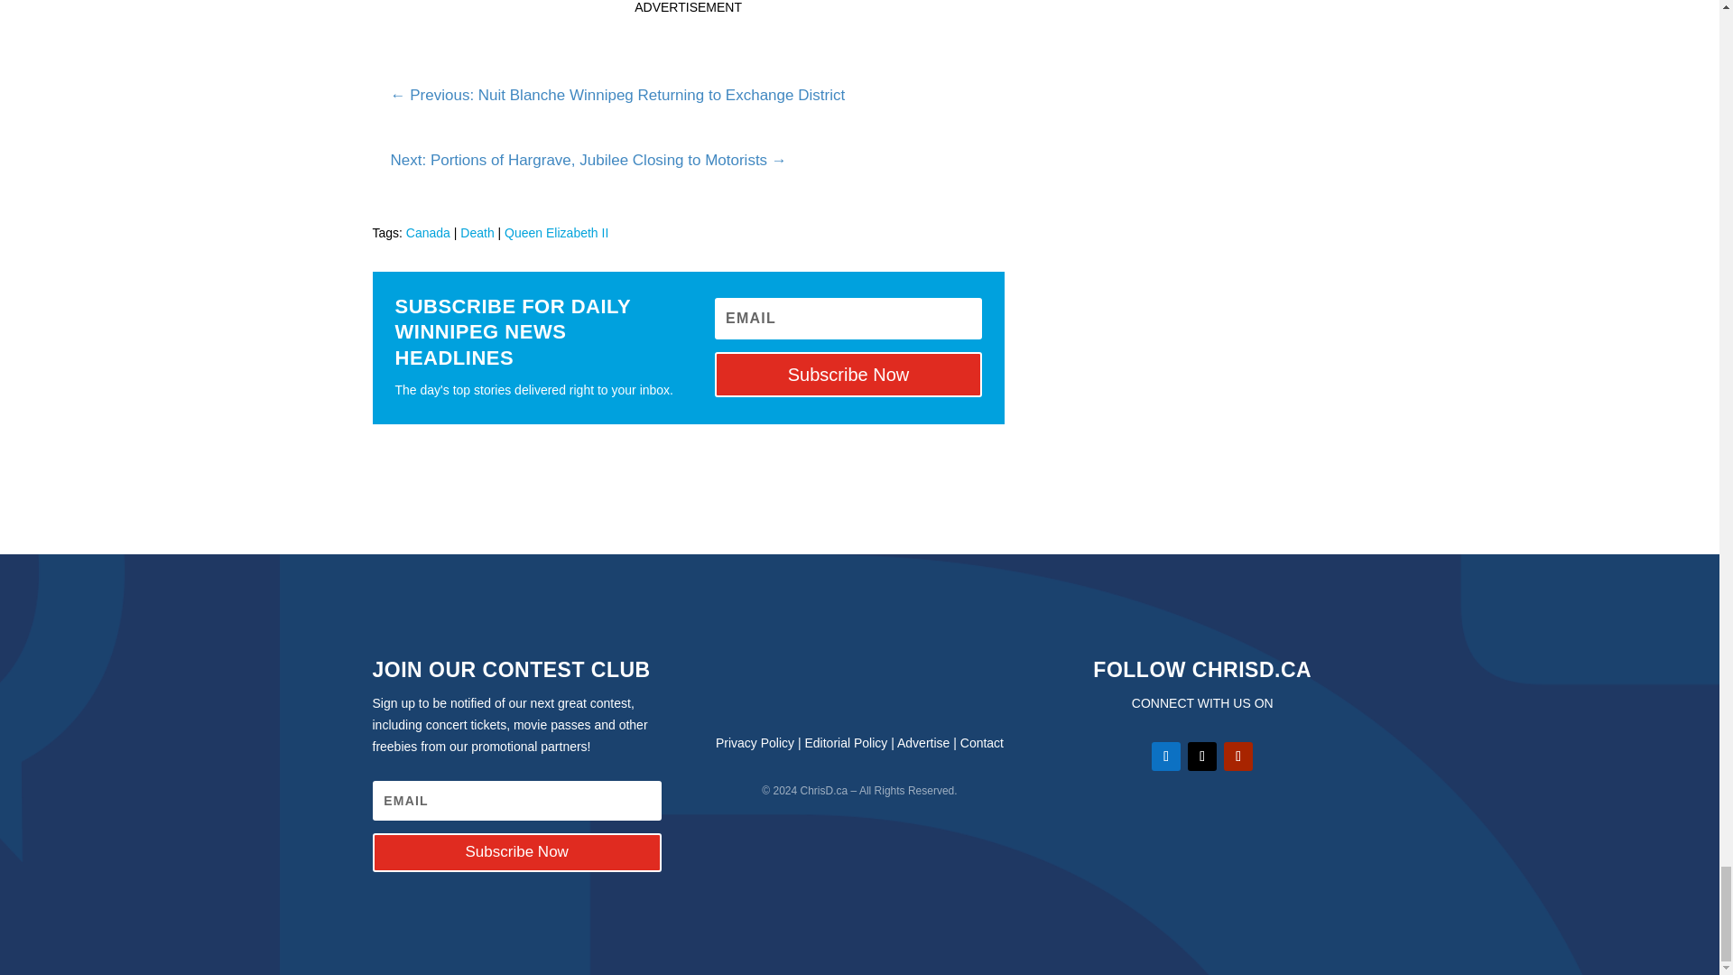 This screenshot has width=1733, height=975. What do you see at coordinates (859, 681) in the screenshot?
I see `chrisd-logo-footer-300x92` at bounding box center [859, 681].